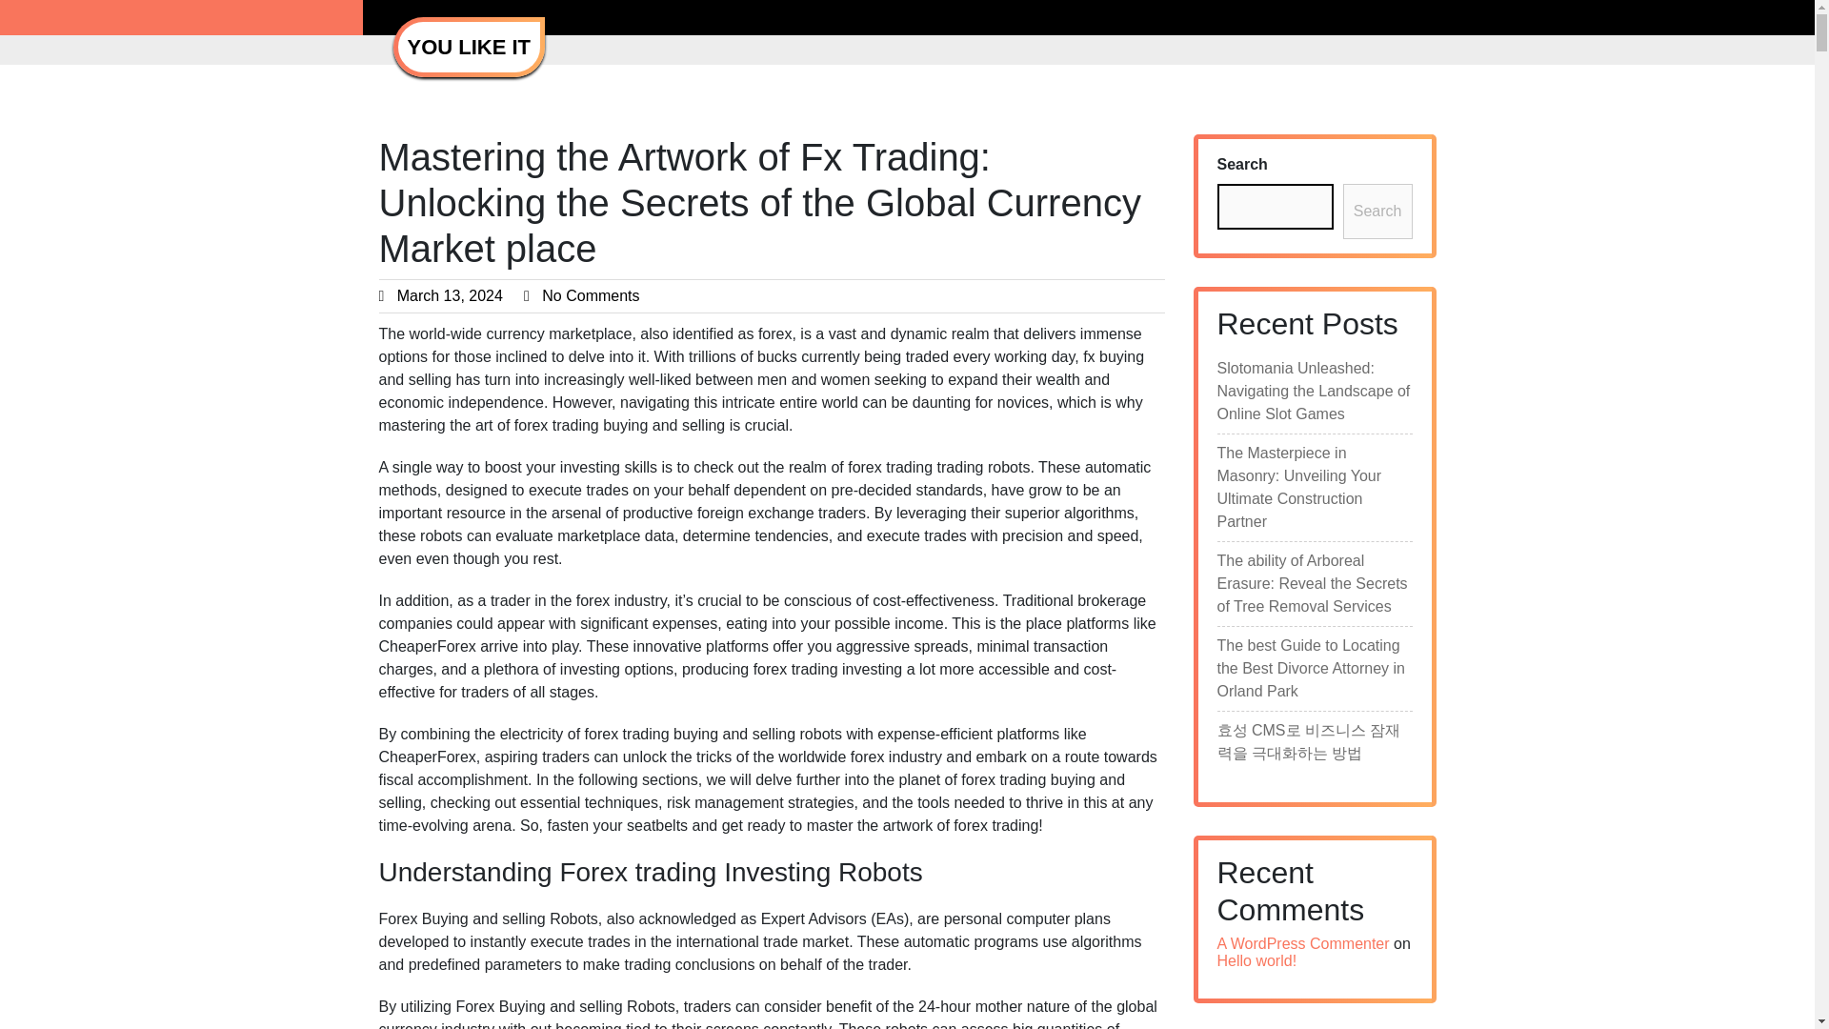 The width and height of the screenshot is (1829, 1029). I want to click on A WordPress Commenter, so click(1303, 943).